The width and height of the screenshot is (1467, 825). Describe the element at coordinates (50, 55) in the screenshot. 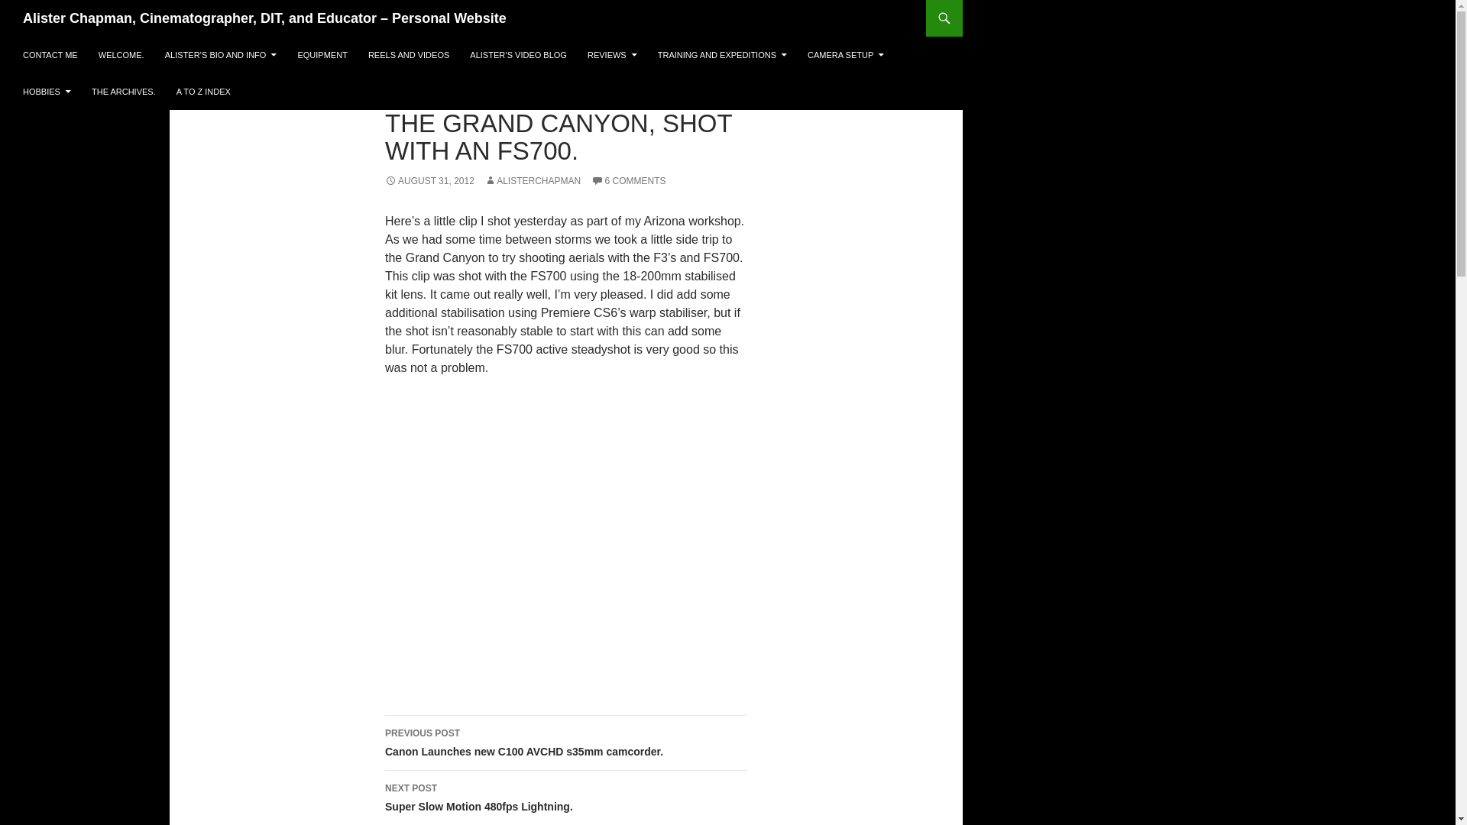

I see `CONTACT ME` at that location.